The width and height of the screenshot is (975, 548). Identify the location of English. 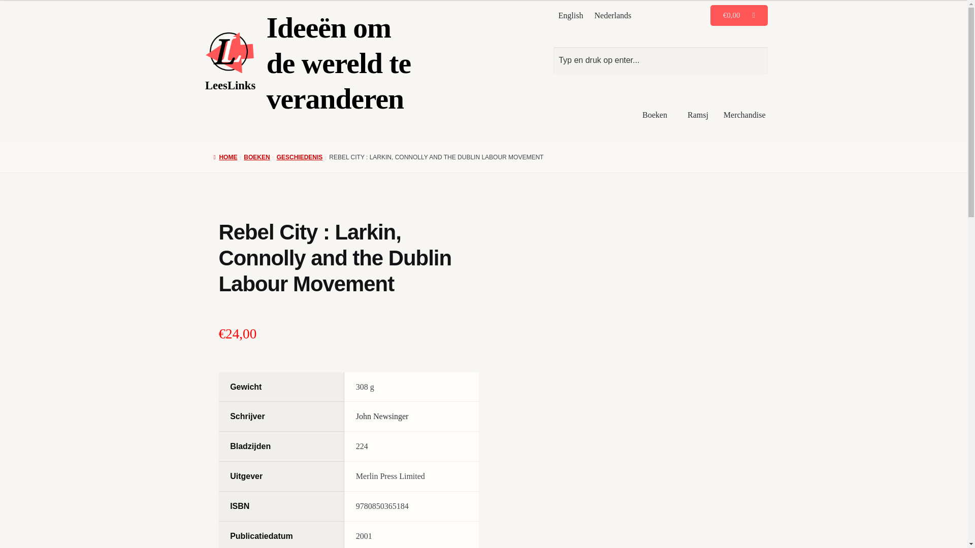
(571, 15).